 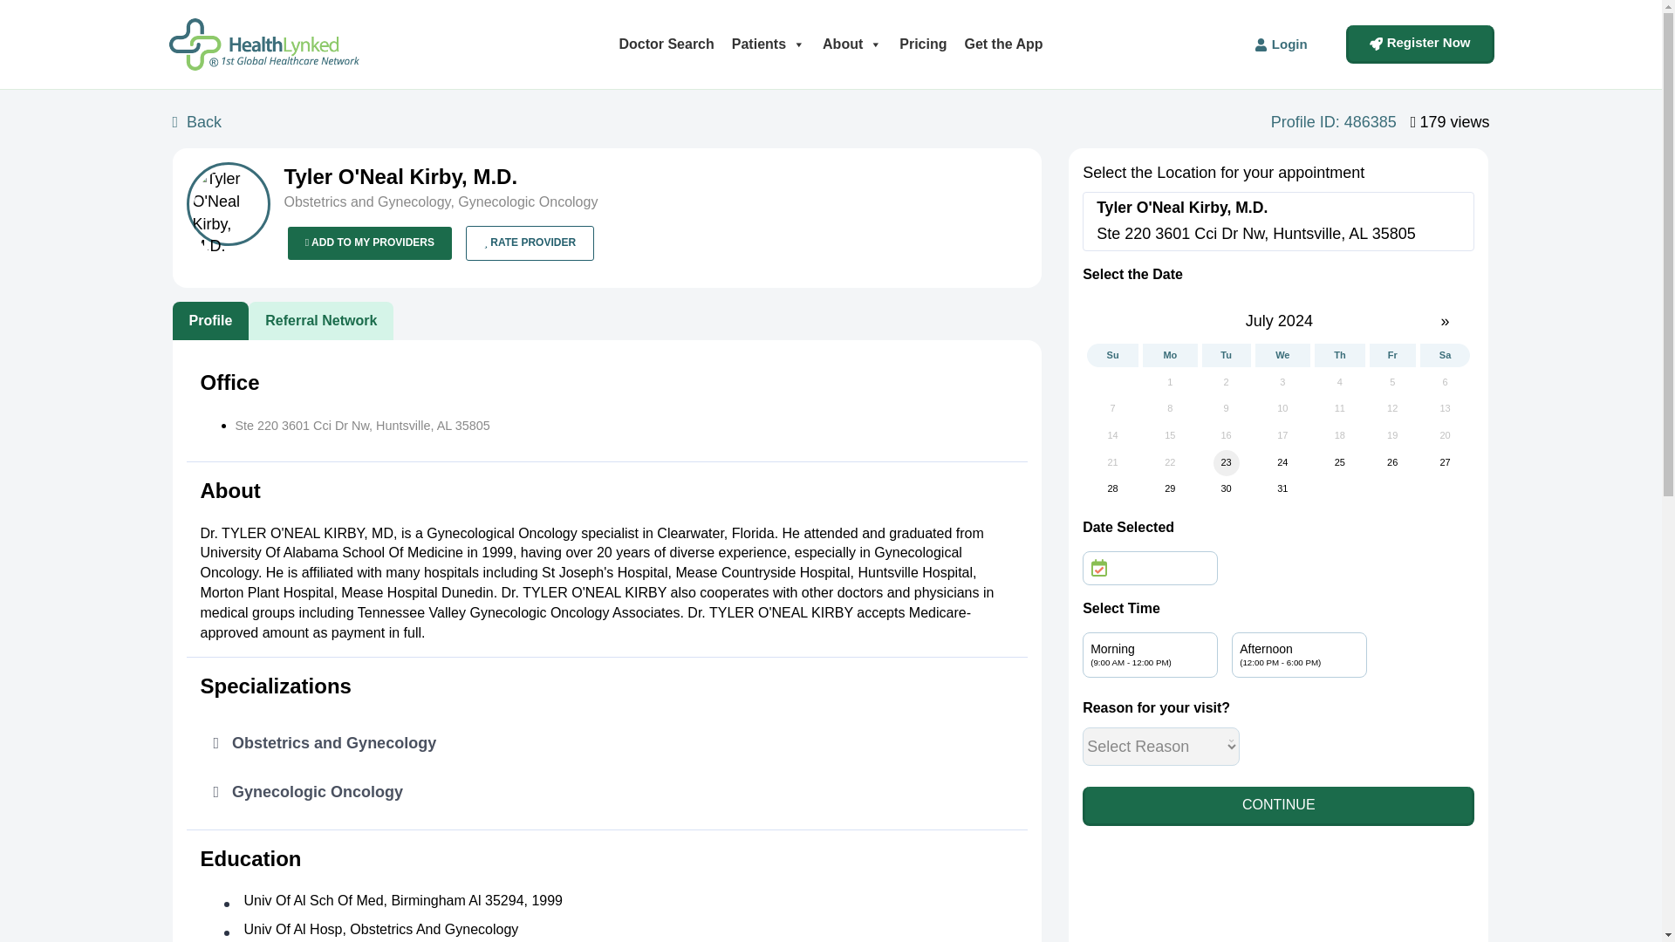 I want to click on ADD TO MY PROVIDERS, so click(x=370, y=242).